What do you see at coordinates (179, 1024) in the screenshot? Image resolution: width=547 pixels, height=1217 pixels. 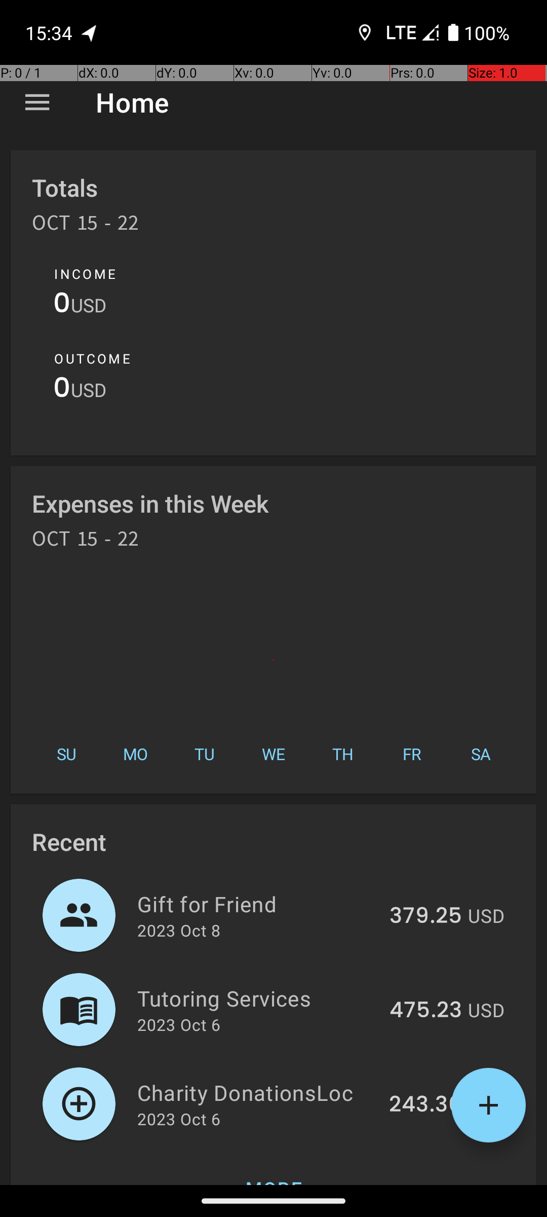 I see `2023 Oct 6` at bounding box center [179, 1024].